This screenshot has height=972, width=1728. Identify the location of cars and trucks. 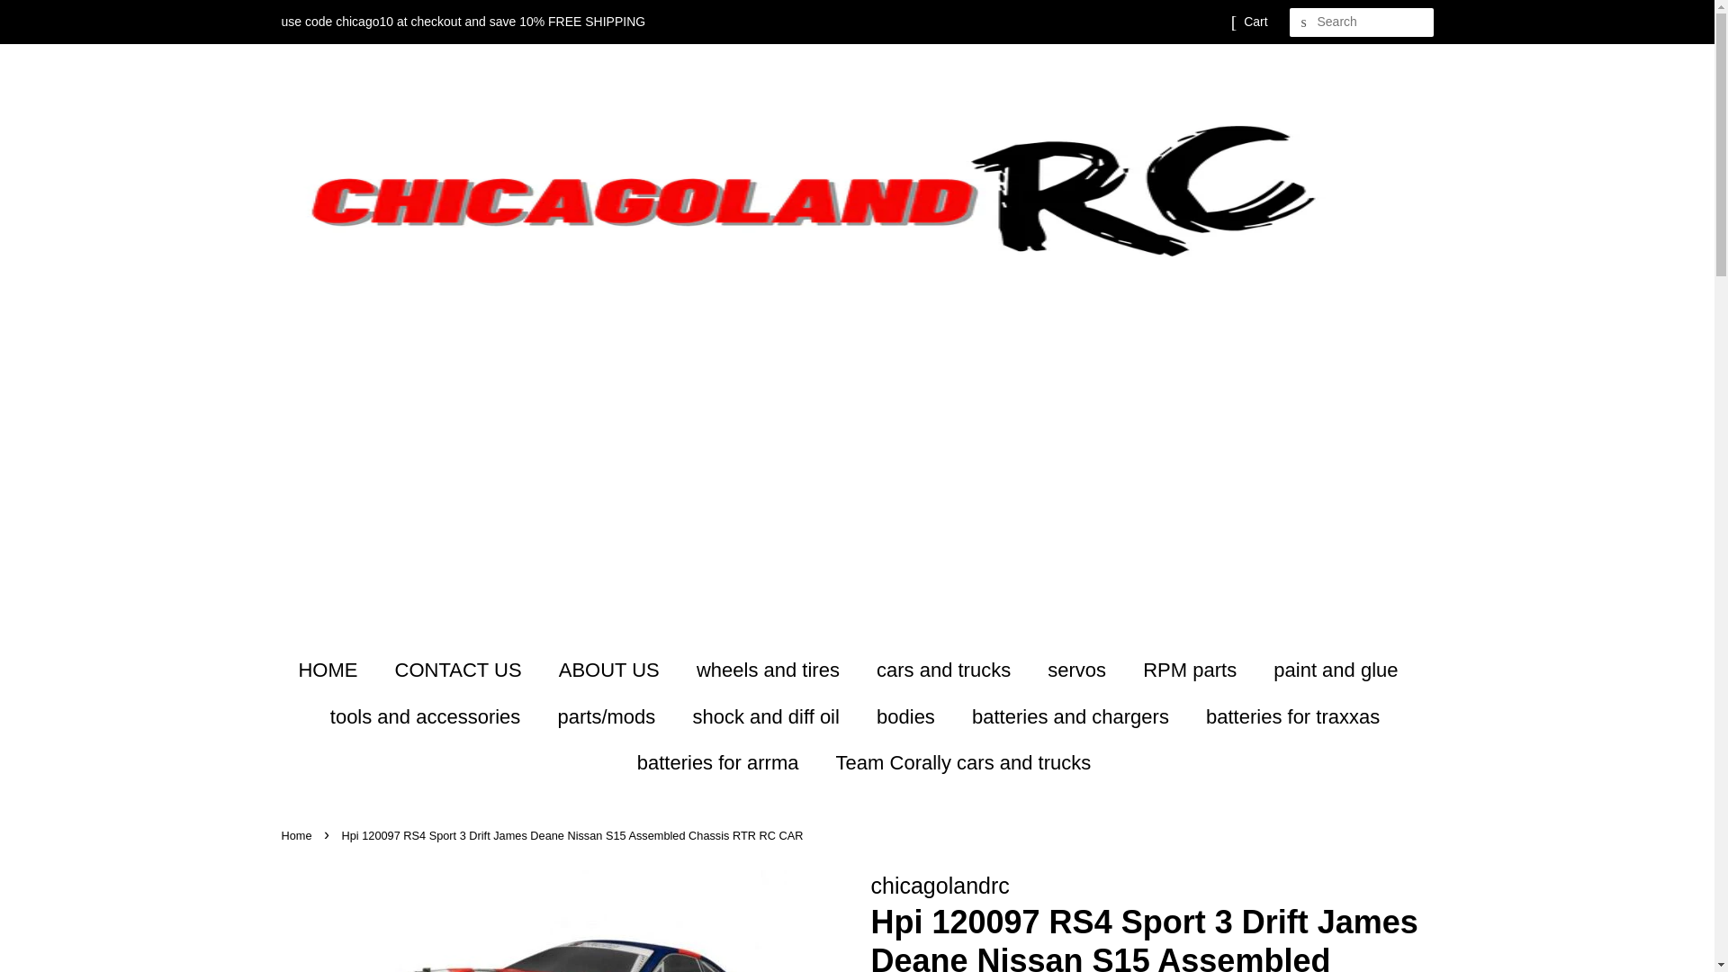
(945, 670).